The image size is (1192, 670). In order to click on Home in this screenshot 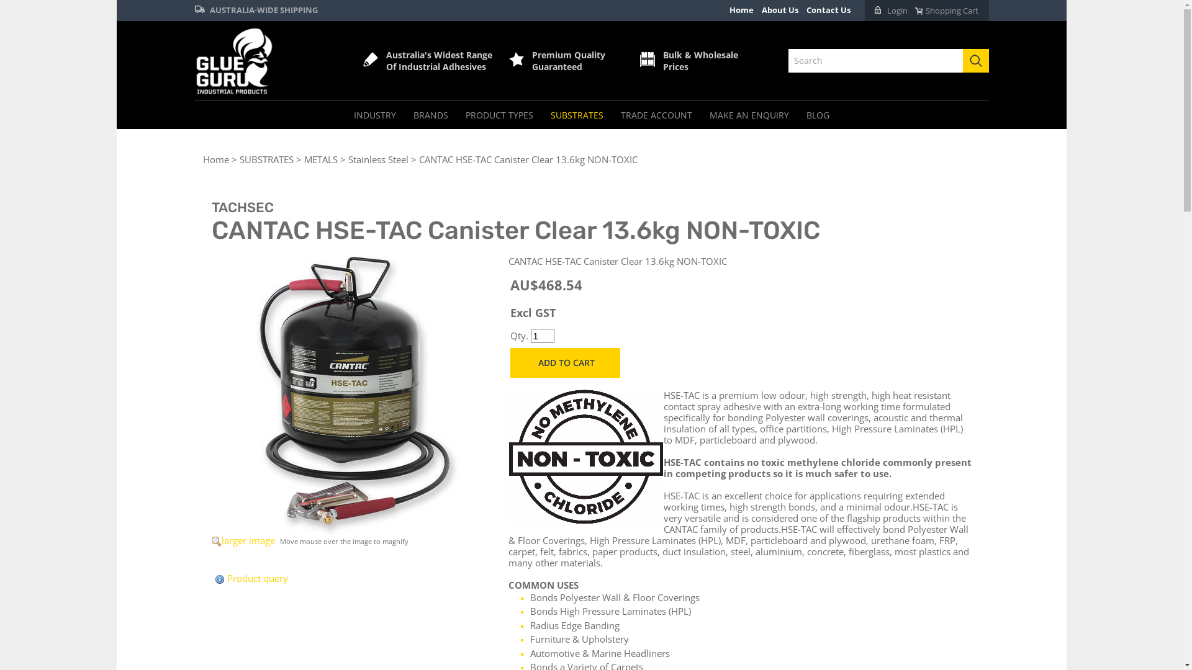, I will do `click(741, 10)`.